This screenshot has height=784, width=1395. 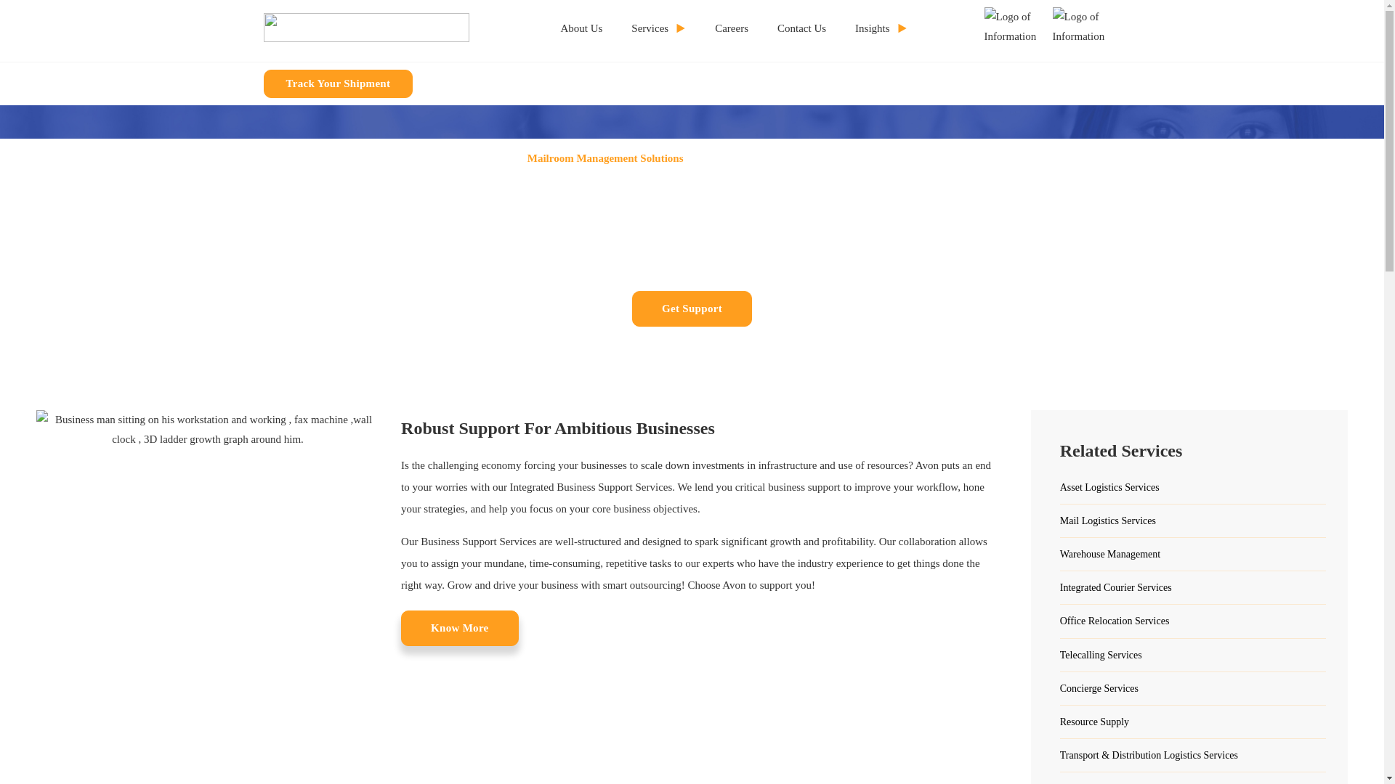 What do you see at coordinates (658, 29) in the screenshot?
I see `Services` at bounding box center [658, 29].